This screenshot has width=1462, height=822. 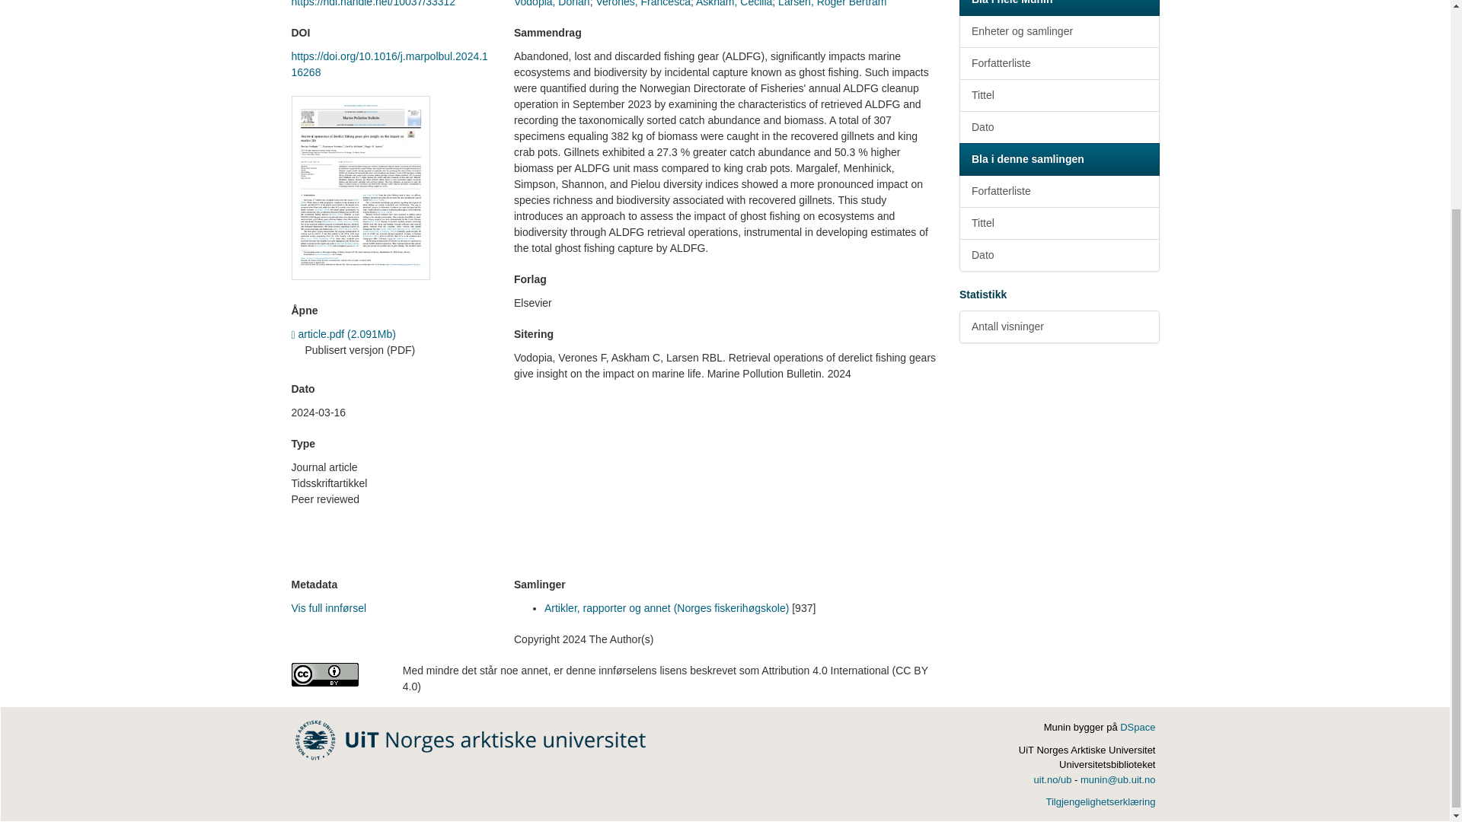 What do you see at coordinates (832, 3) in the screenshot?
I see `Larsen, Roger Bertram` at bounding box center [832, 3].